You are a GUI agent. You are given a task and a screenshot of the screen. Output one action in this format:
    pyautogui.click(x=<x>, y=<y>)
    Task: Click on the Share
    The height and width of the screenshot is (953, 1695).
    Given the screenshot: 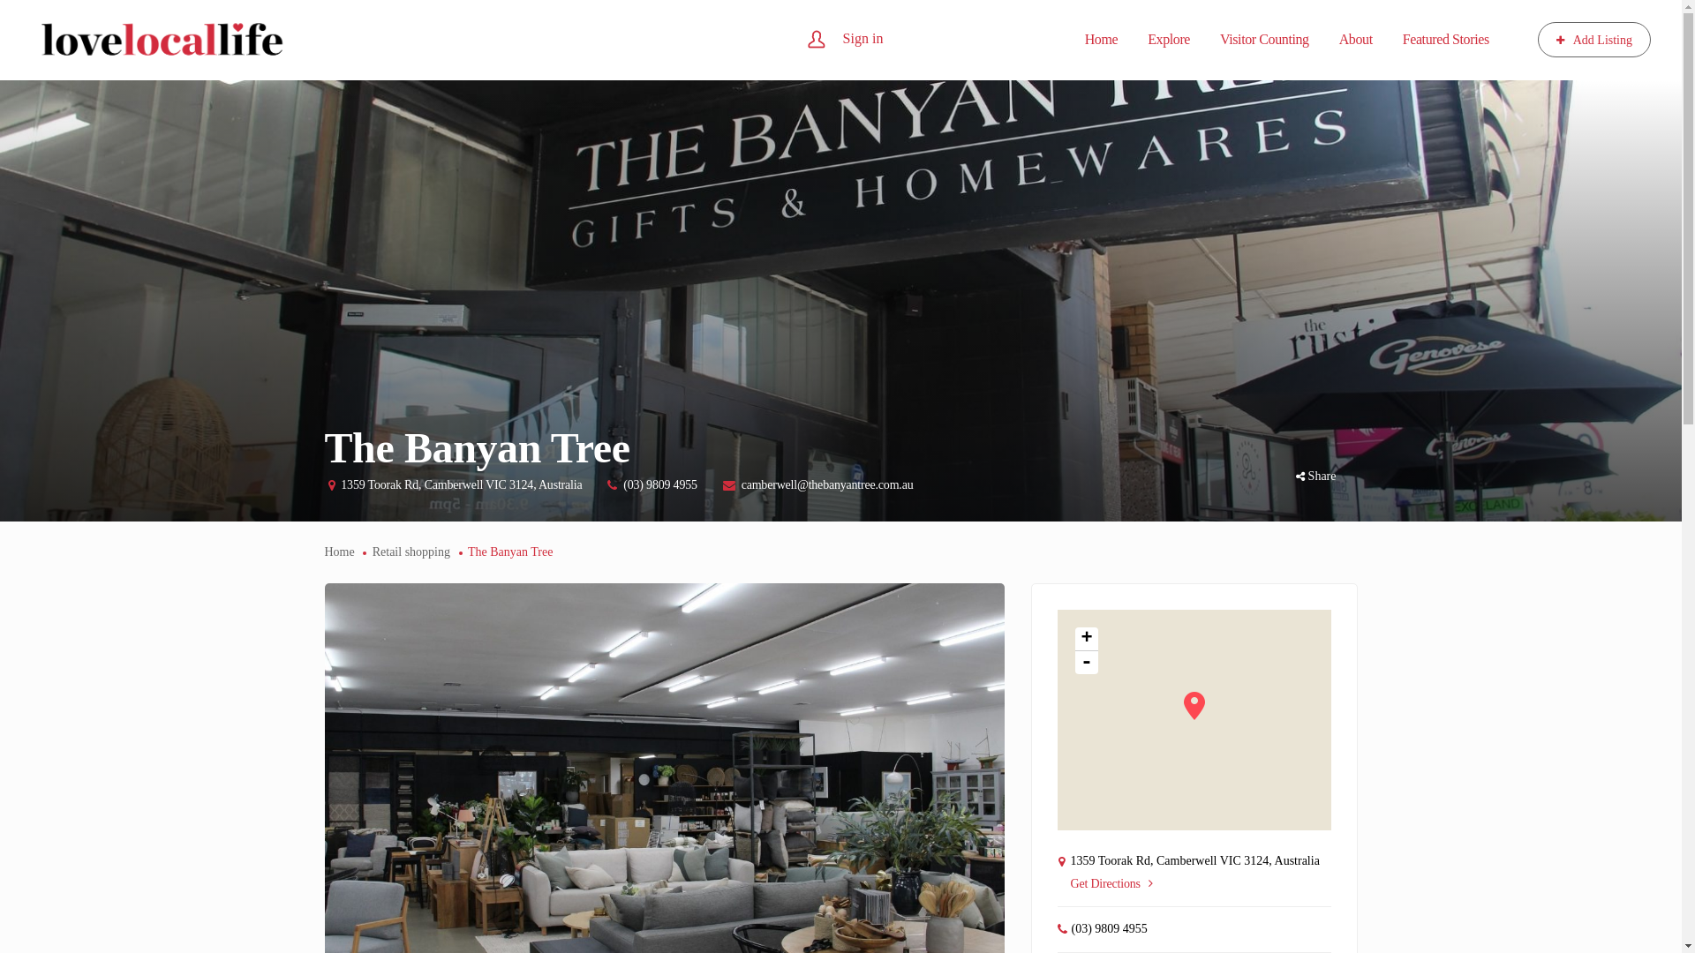 What is the action you would take?
    pyautogui.click(x=1316, y=476)
    